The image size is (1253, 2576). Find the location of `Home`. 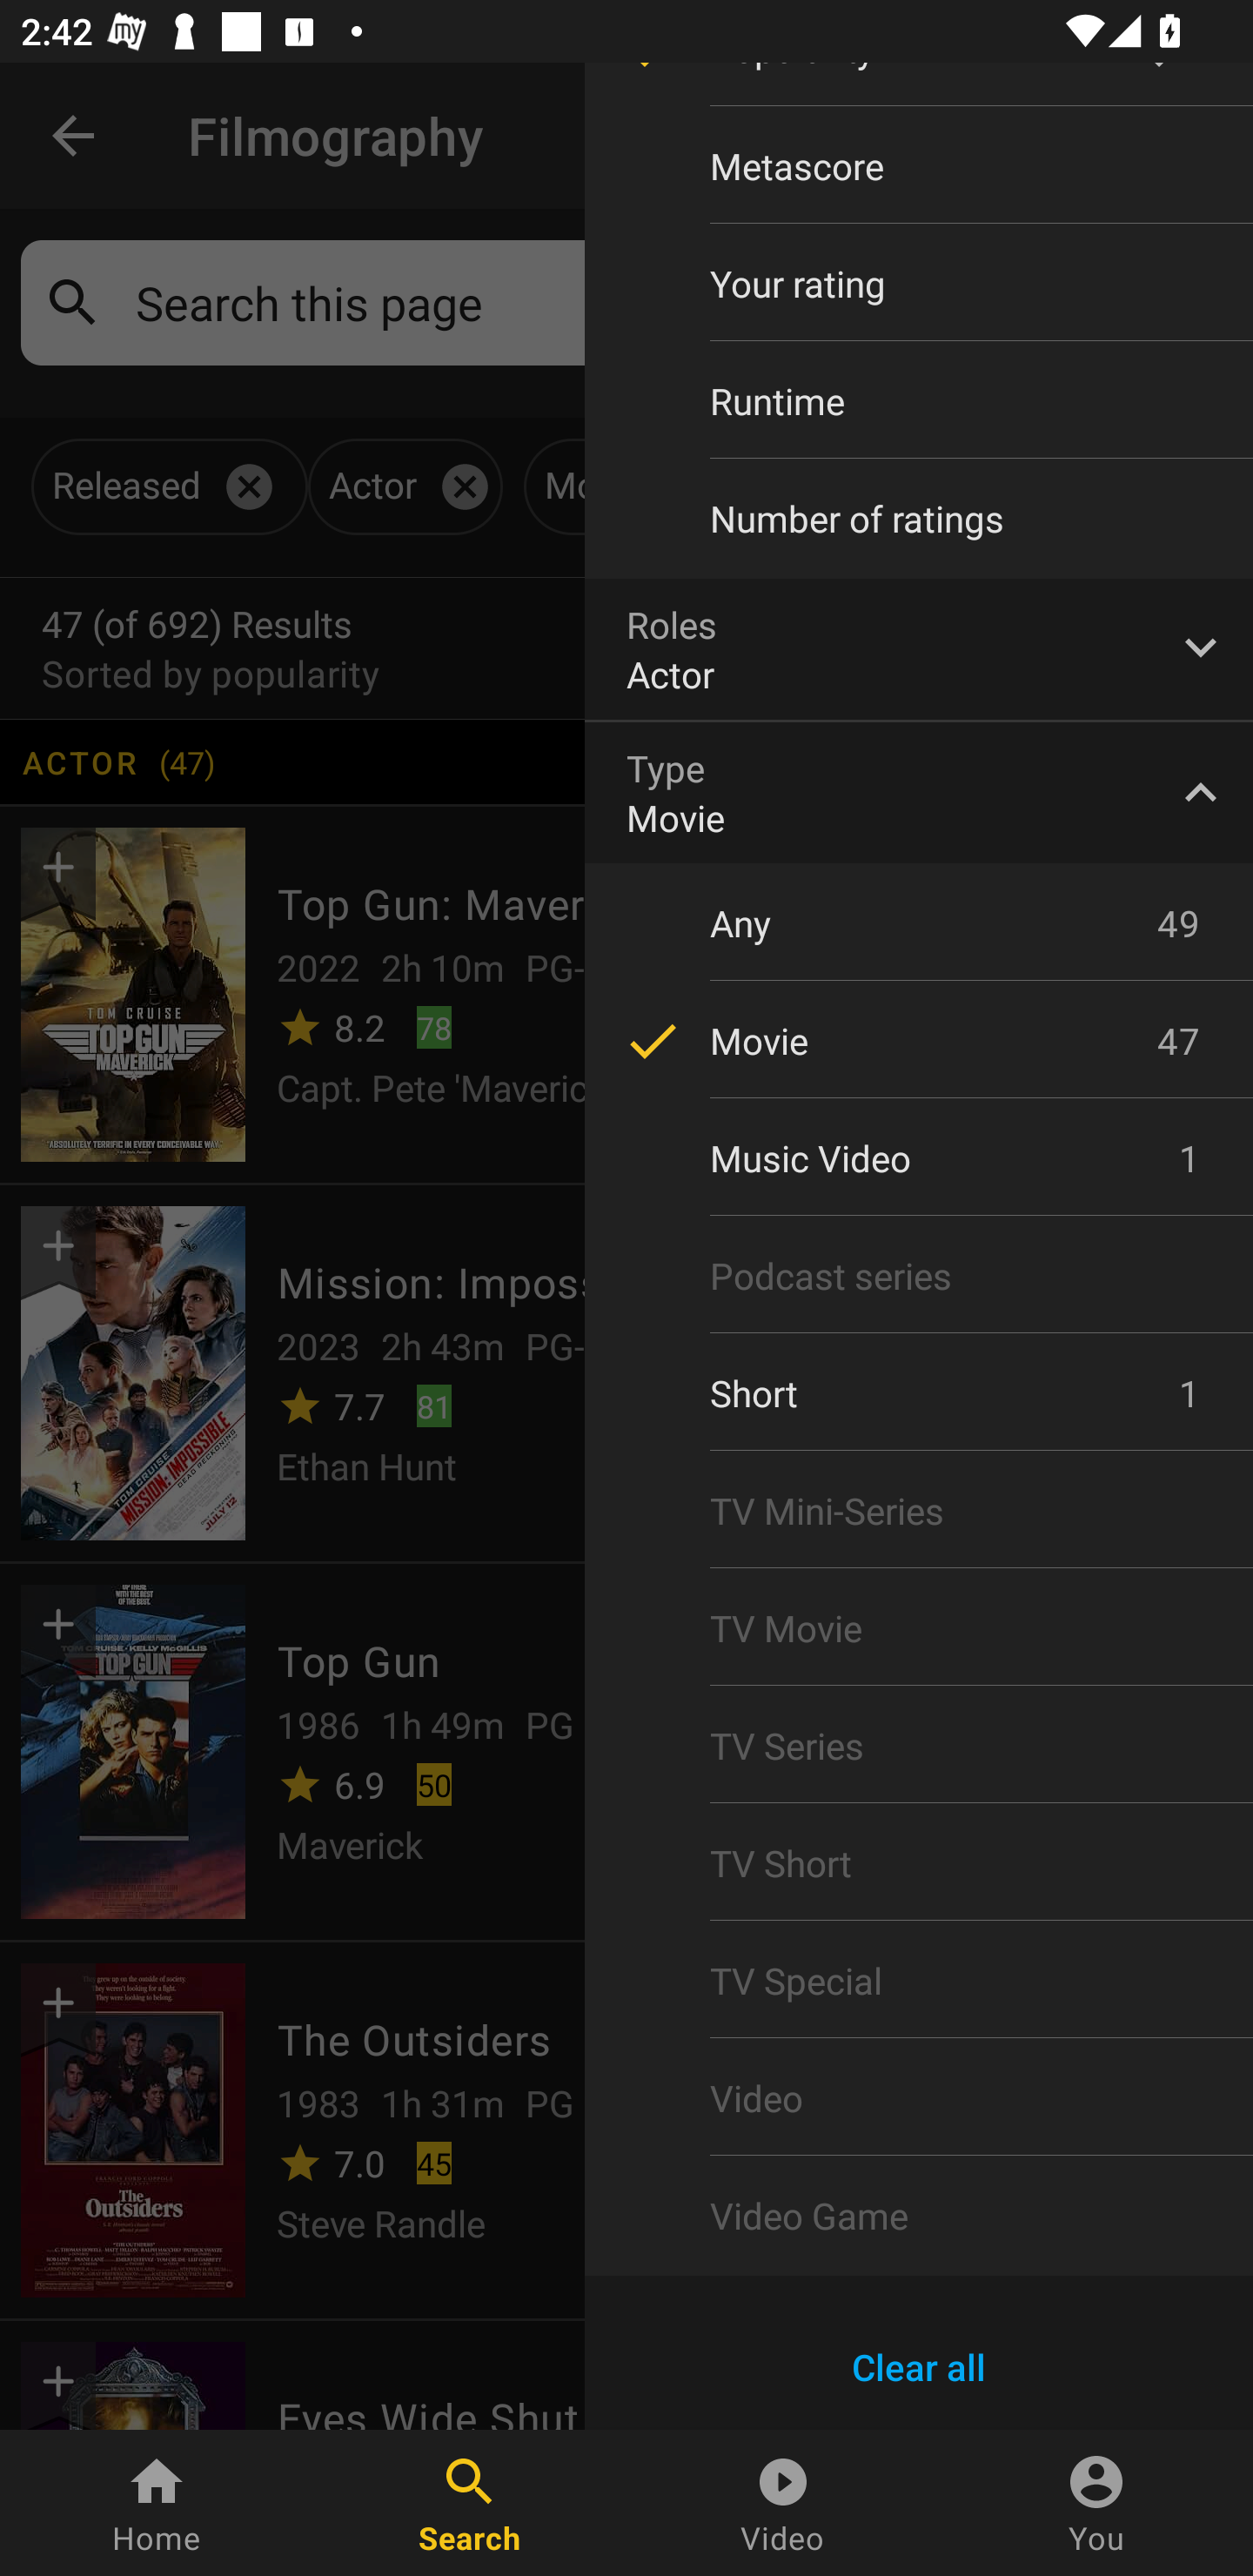

Home is located at coordinates (157, 2503).